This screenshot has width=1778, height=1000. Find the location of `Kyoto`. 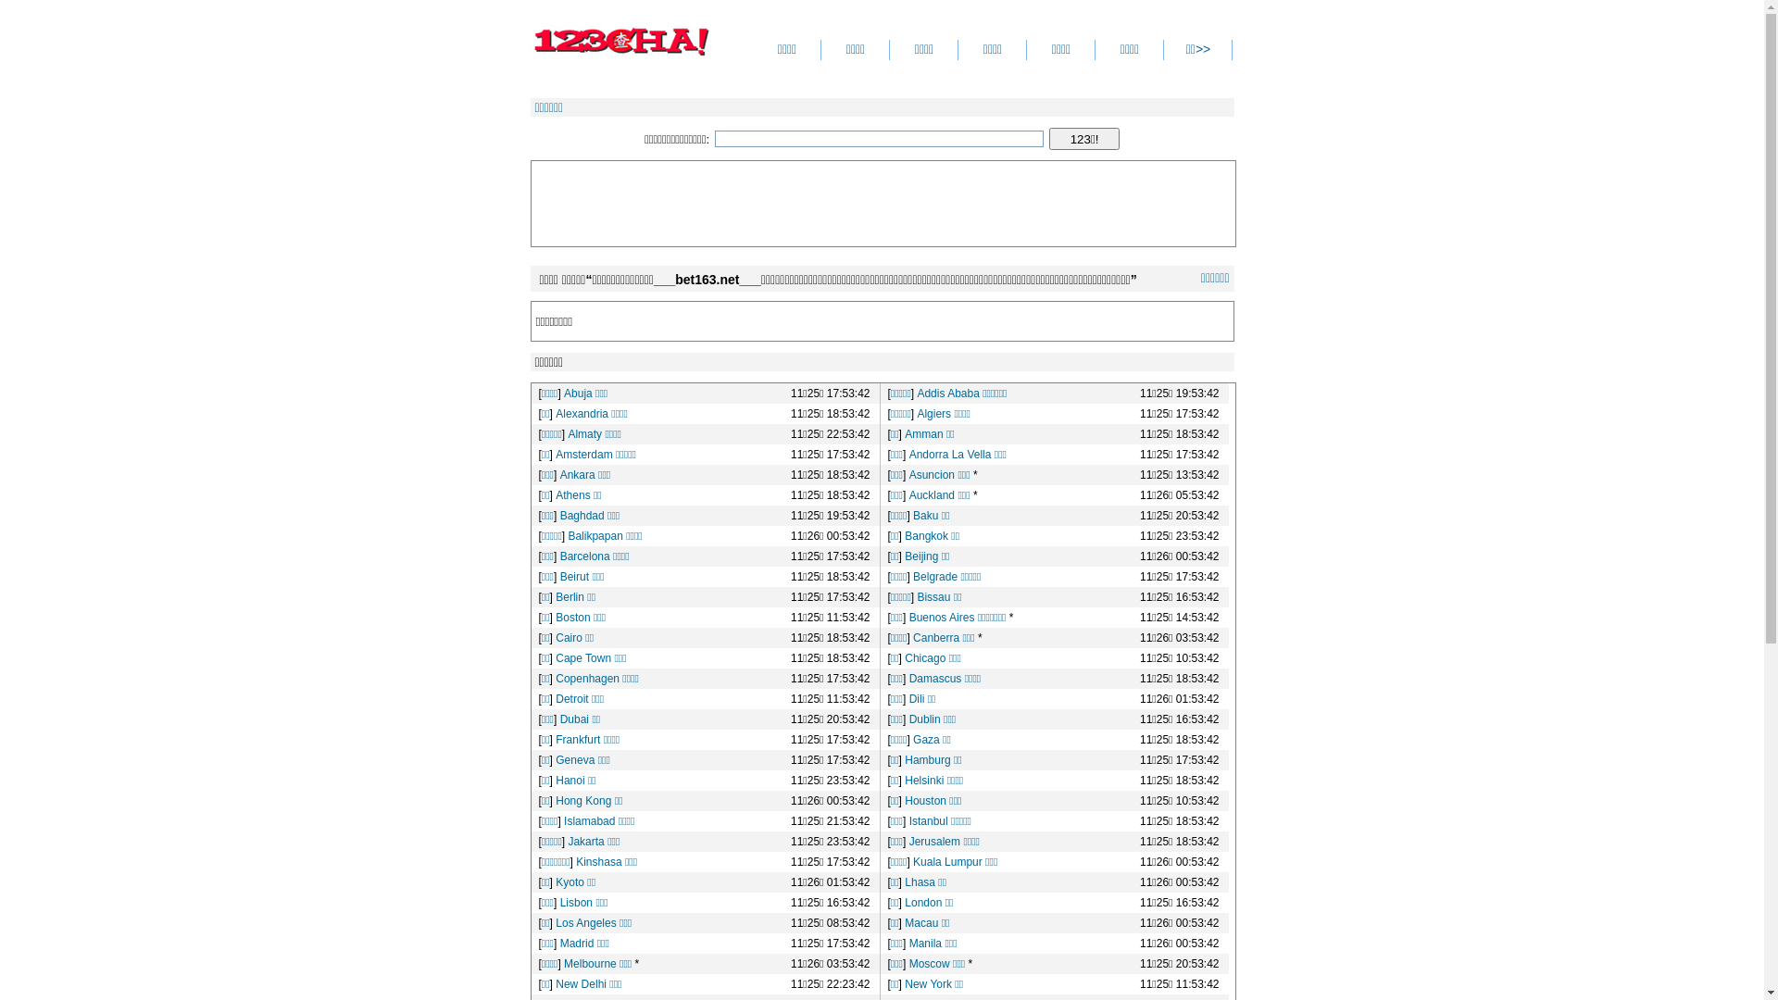

Kyoto is located at coordinates (570, 882).